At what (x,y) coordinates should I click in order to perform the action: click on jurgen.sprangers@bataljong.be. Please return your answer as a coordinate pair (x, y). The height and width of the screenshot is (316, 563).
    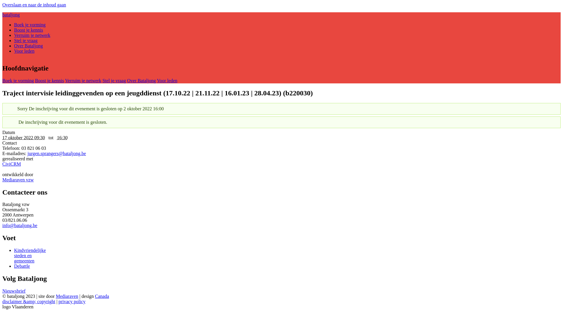
    Looking at the image, I should click on (57, 153).